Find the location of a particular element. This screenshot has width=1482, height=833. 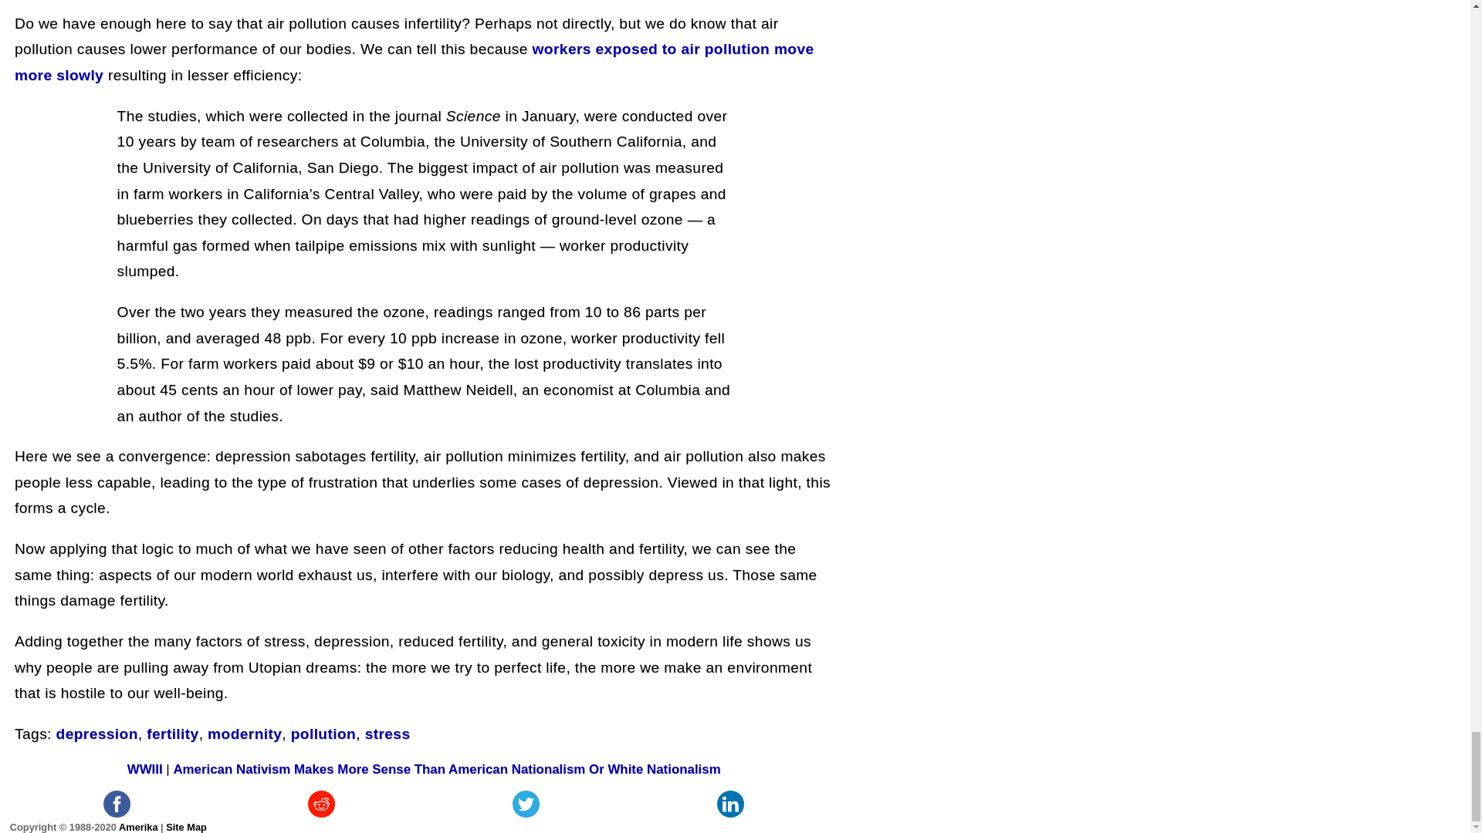

Reddit is located at coordinates (321, 804).